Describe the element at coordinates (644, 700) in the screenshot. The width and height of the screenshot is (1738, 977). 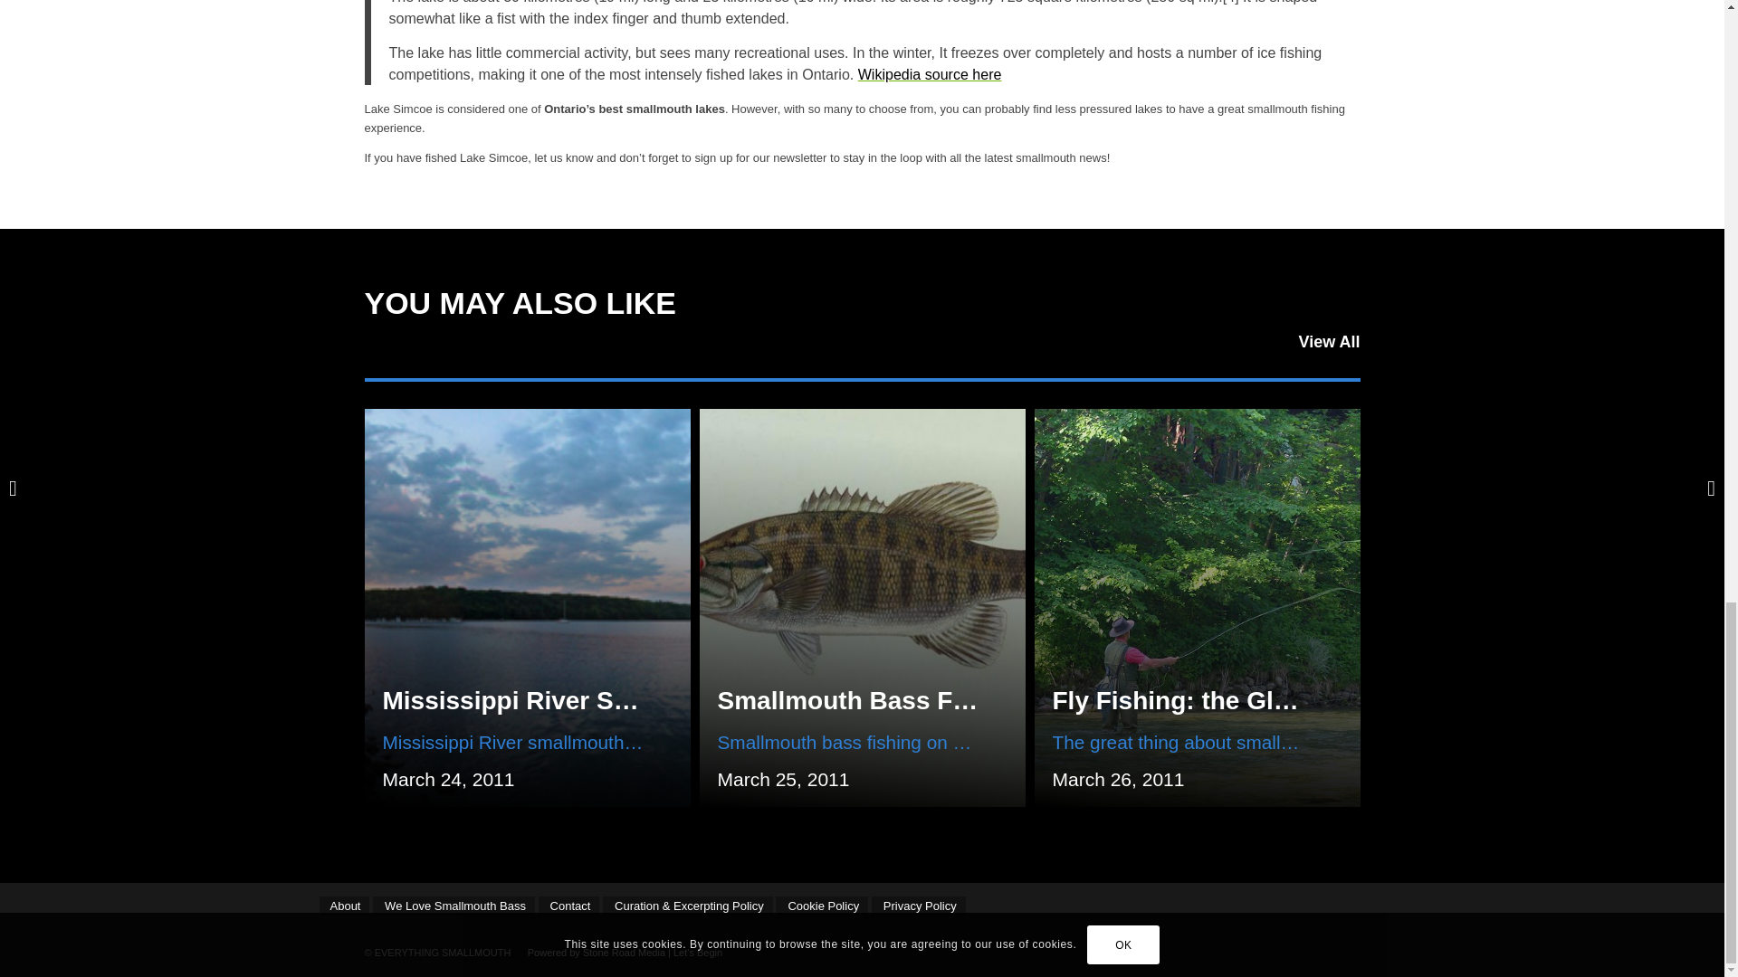
I see `Mississippi River Smallmouth Bass Fishing` at that location.